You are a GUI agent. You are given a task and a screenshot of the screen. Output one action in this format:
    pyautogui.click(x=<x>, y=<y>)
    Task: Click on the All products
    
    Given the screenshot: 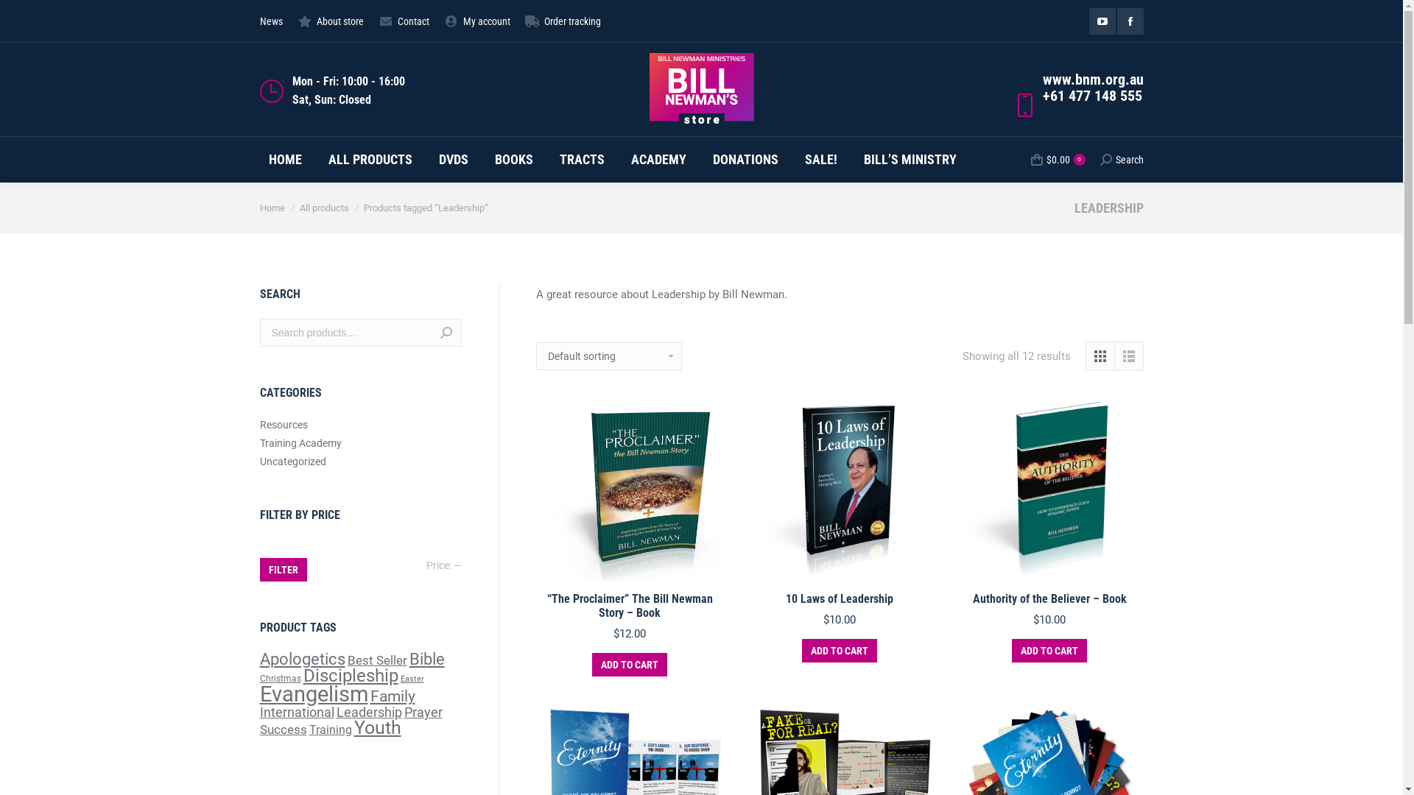 What is the action you would take?
    pyautogui.click(x=324, y=208)
    